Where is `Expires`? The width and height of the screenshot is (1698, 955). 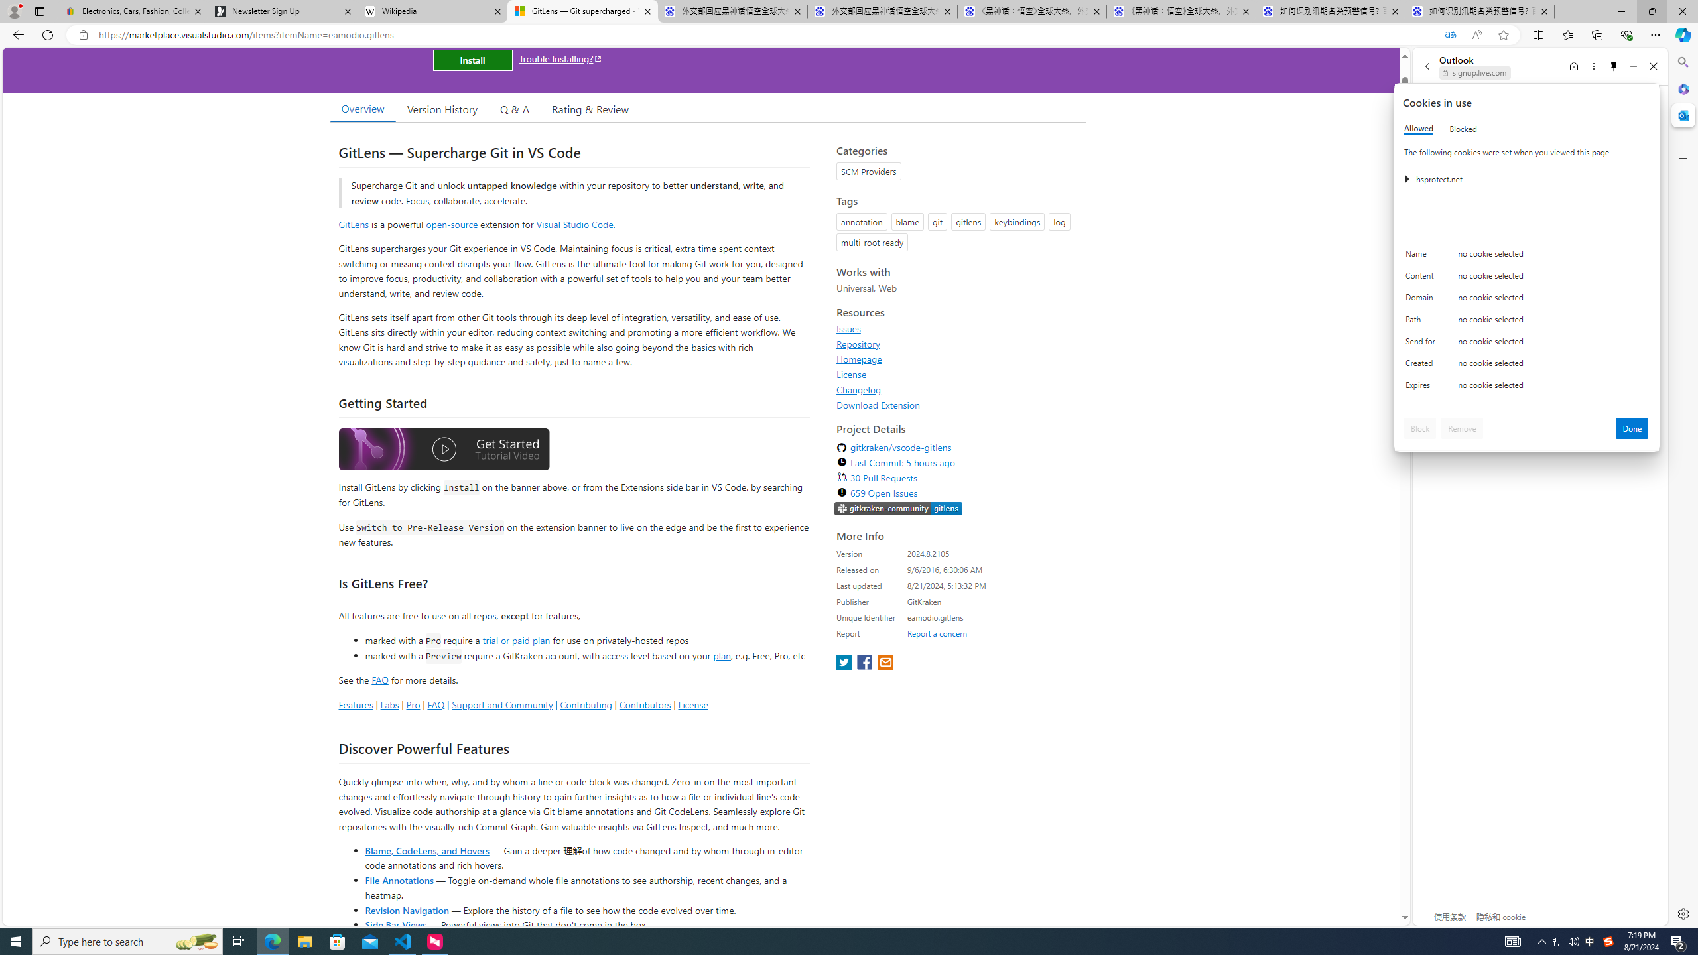 Expires is located at coordinates (1423, 388).